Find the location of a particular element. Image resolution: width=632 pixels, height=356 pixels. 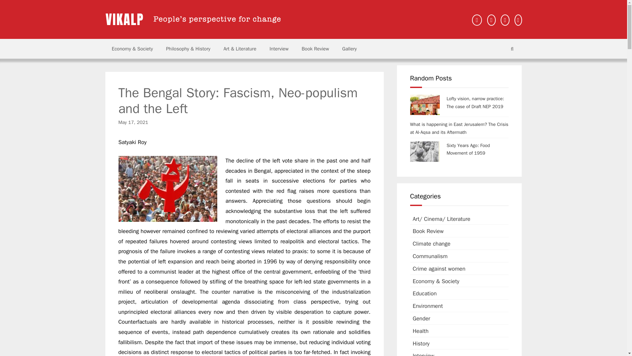

VIKALP is located at coordinates (193, 19).